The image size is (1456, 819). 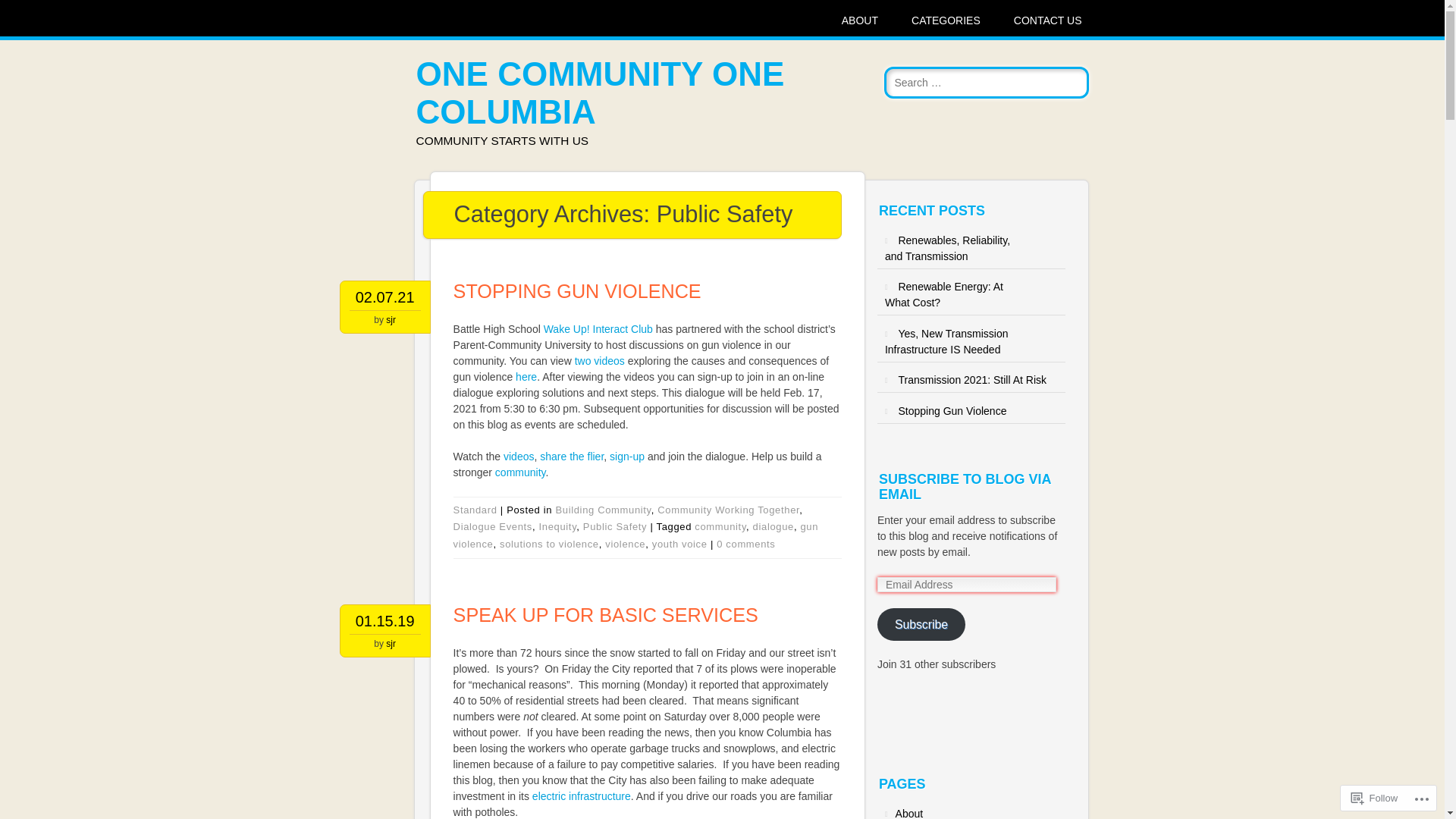 What do you see at coordinates (720, 526) in the screenshot?
I see `community` at bounding box center [720, 526].